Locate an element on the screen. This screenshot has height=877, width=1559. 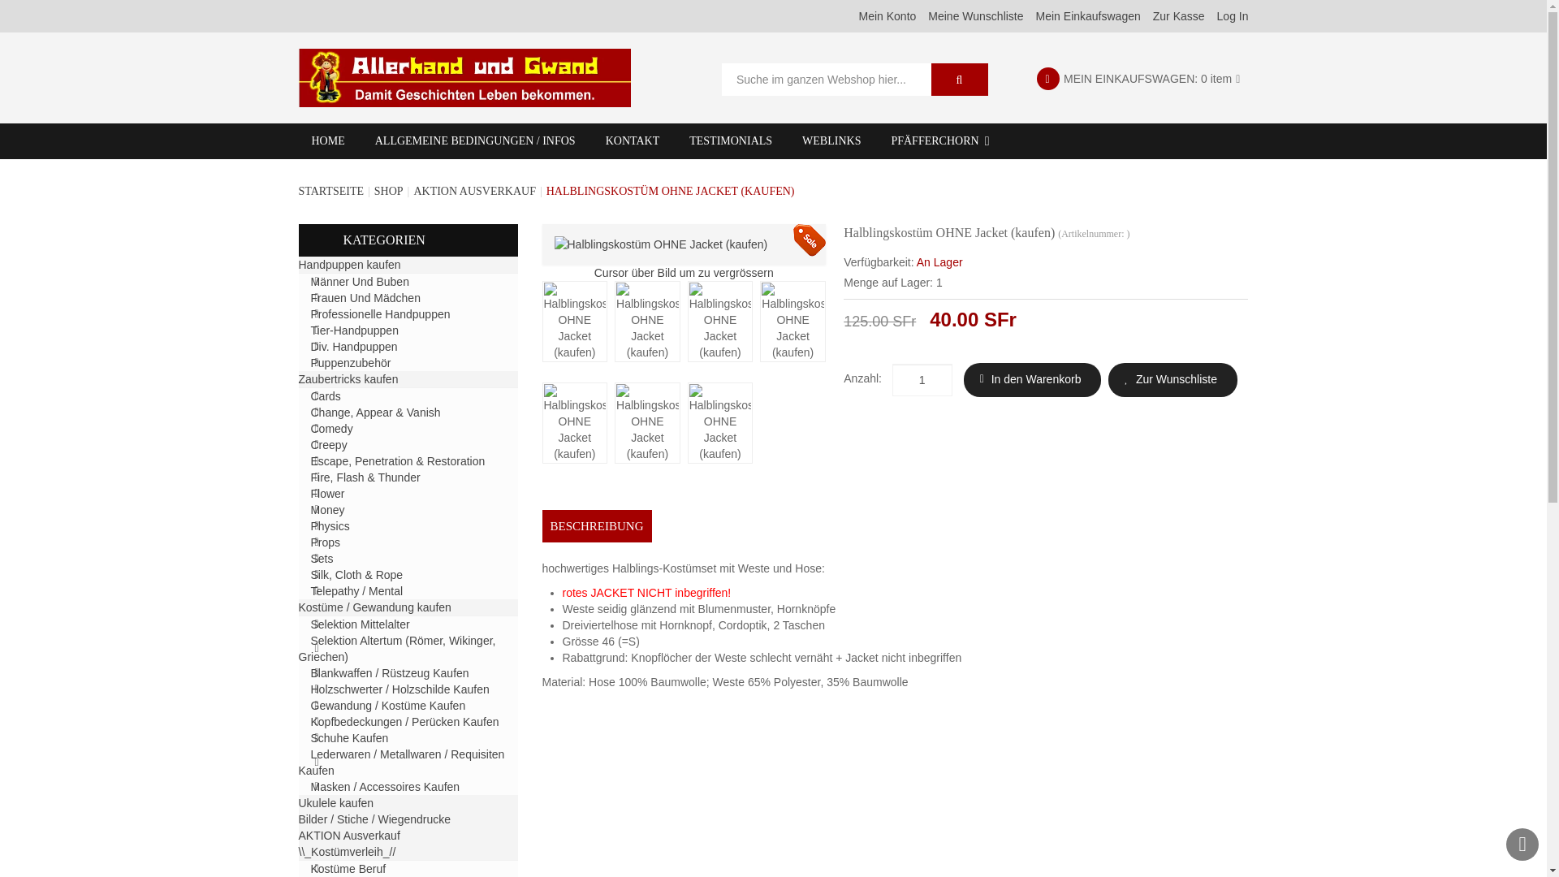
Ukulele kaufen is located at coordinates (336, 803).